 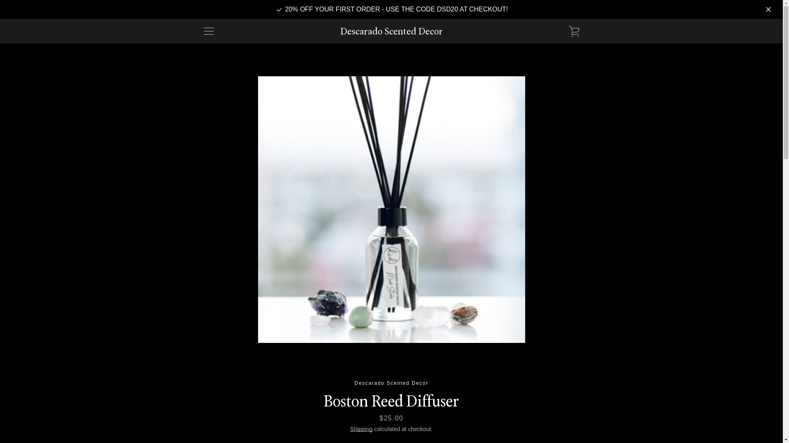 What do you see at coordinates (214, 353) in the screenshot?
I see `SEARCH` at bounding box center [214, 353].